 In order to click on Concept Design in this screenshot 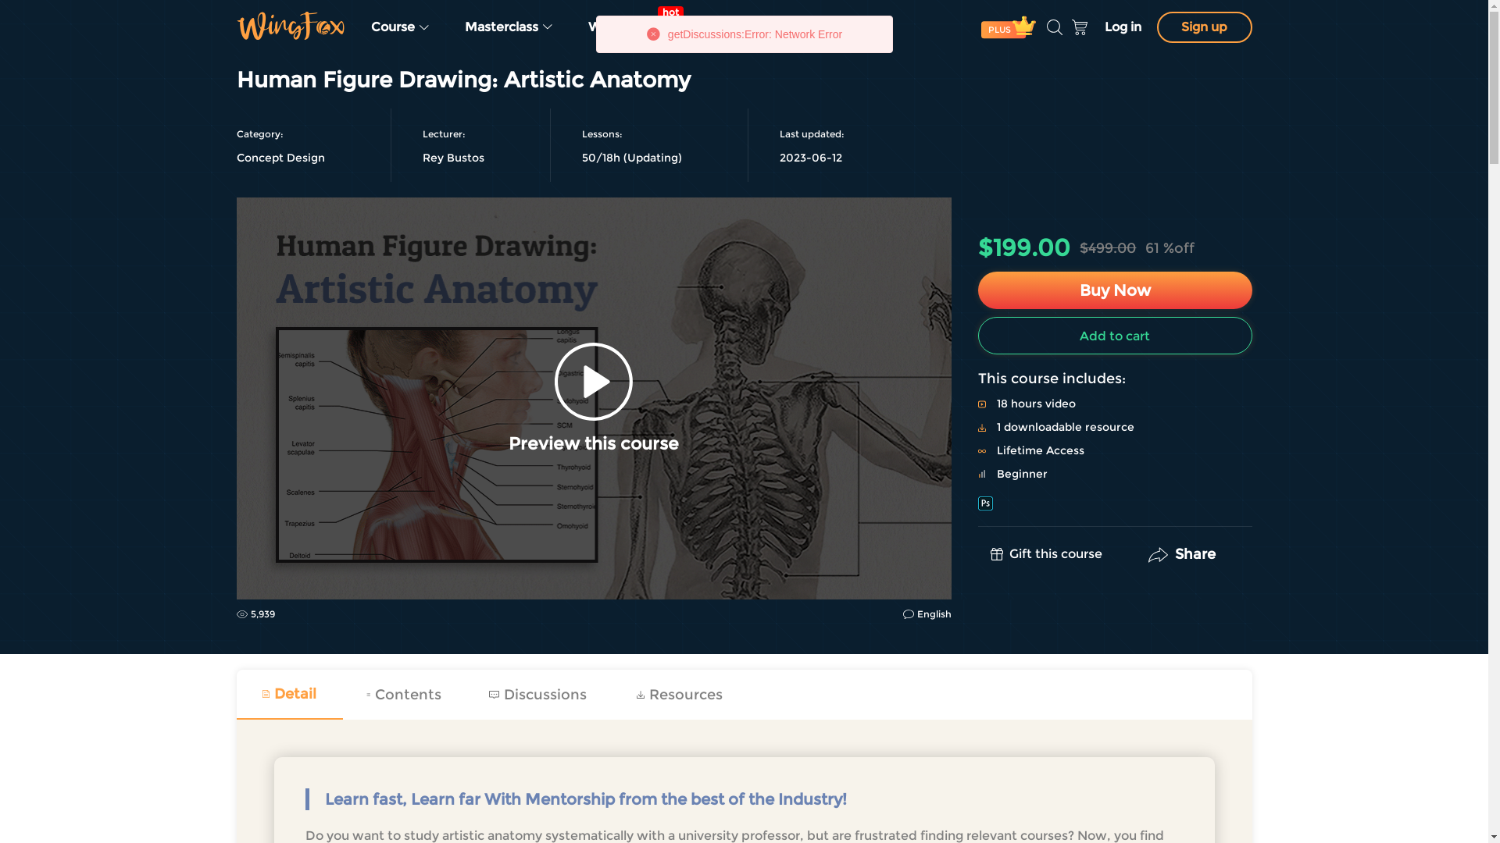, I will do `click(280, 158)`.